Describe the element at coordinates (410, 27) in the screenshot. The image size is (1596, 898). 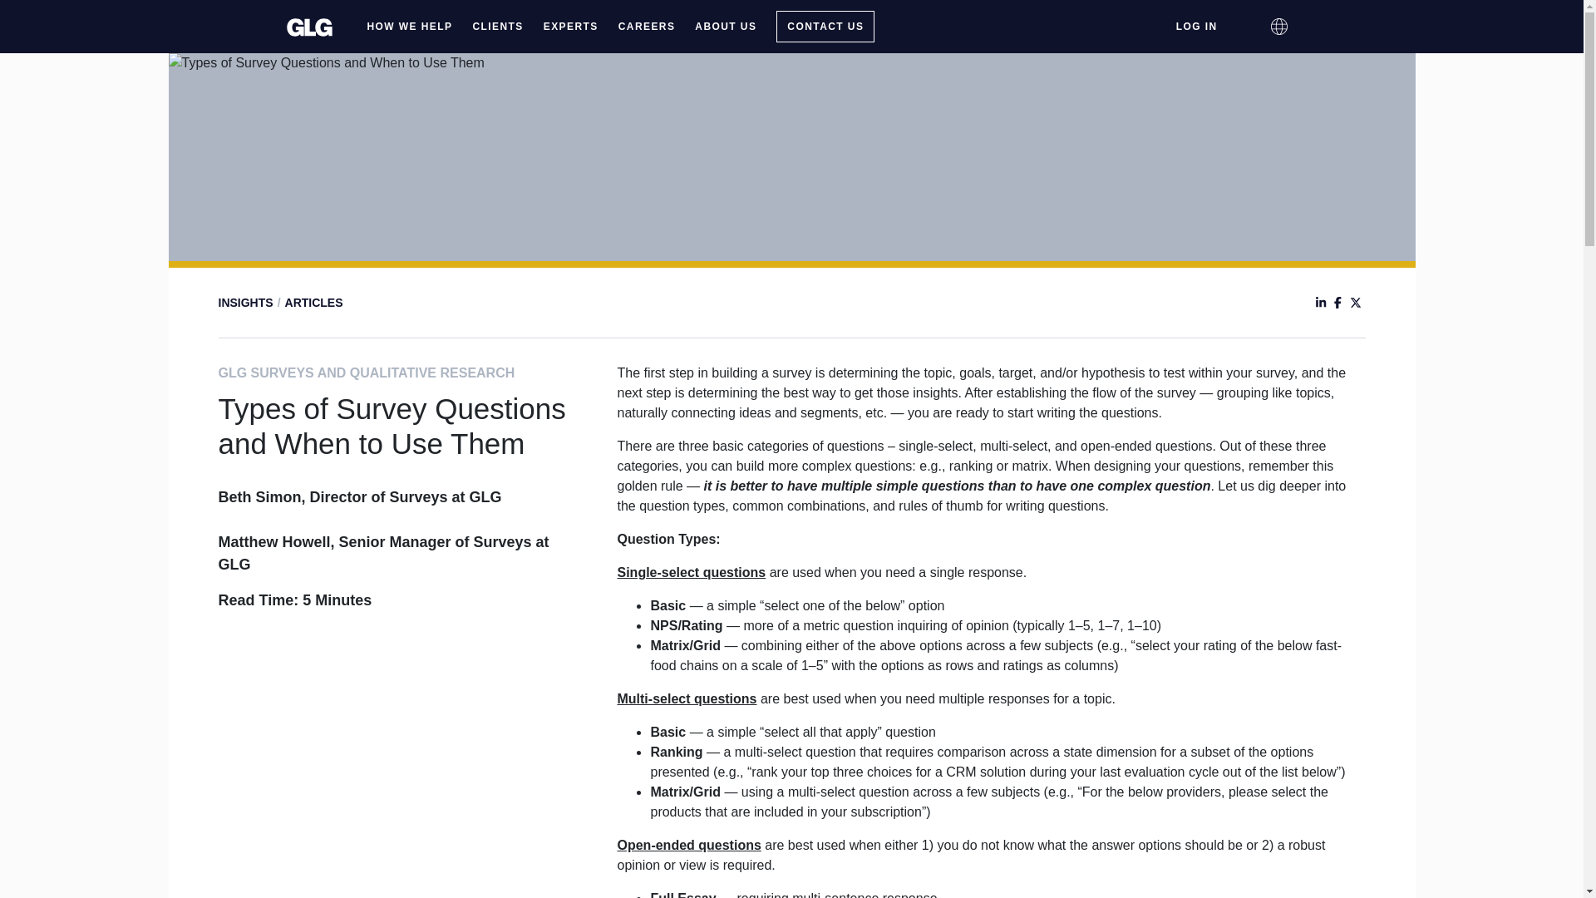
I see `HOW WE HELP` at that location.